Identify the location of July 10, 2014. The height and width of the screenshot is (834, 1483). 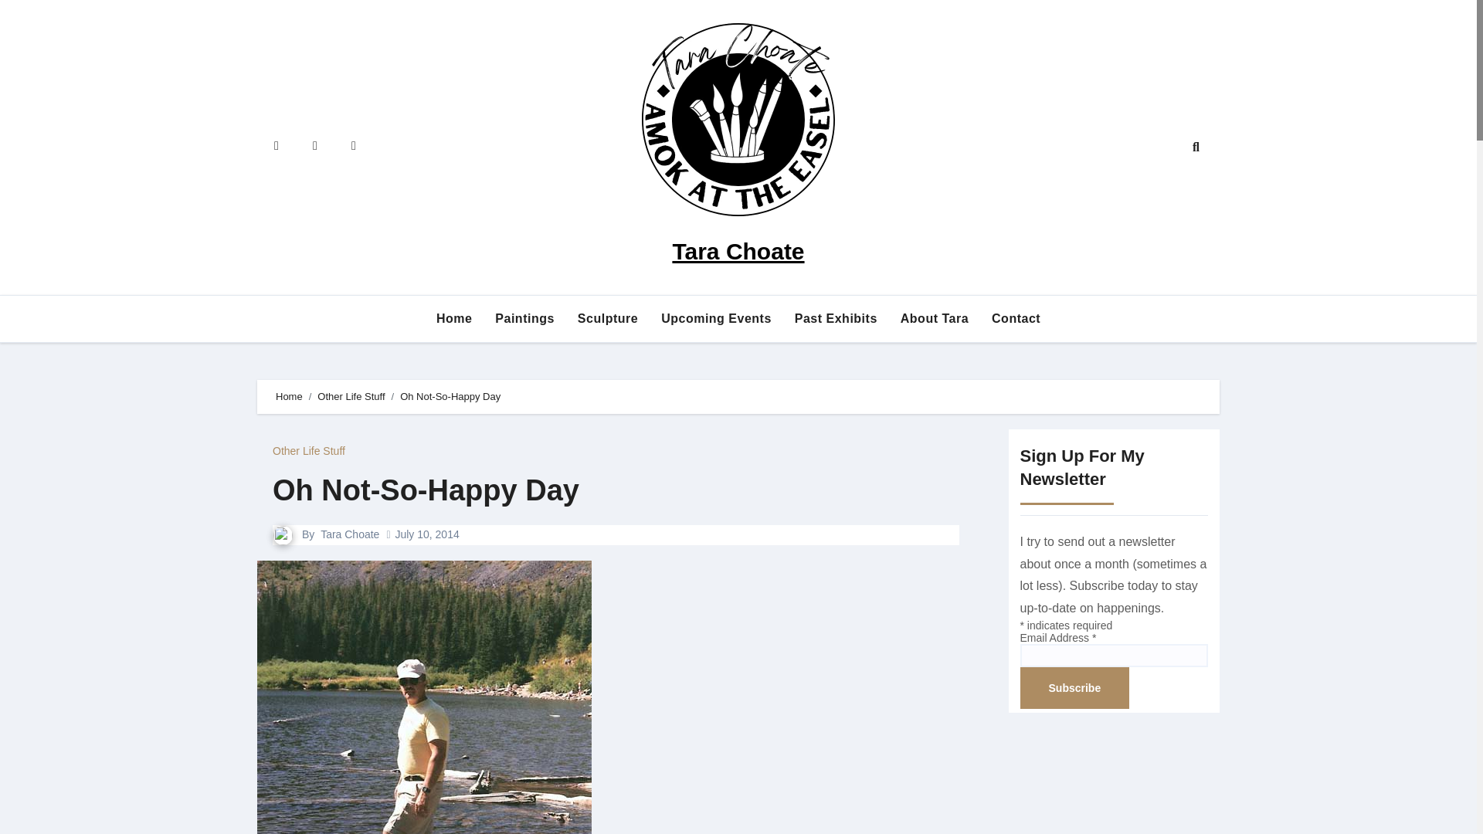
(426, 534).